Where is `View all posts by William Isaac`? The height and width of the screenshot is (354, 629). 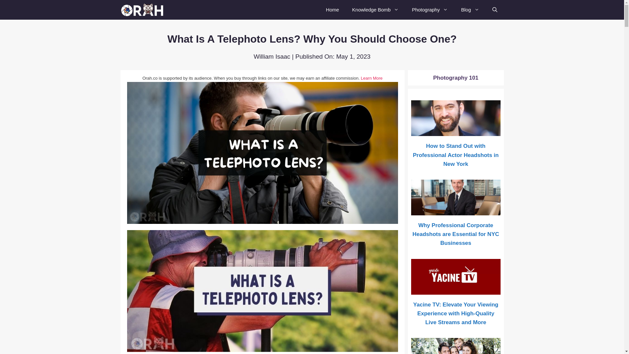 View all posts by William Isaac is located at coordinates (272, 56).